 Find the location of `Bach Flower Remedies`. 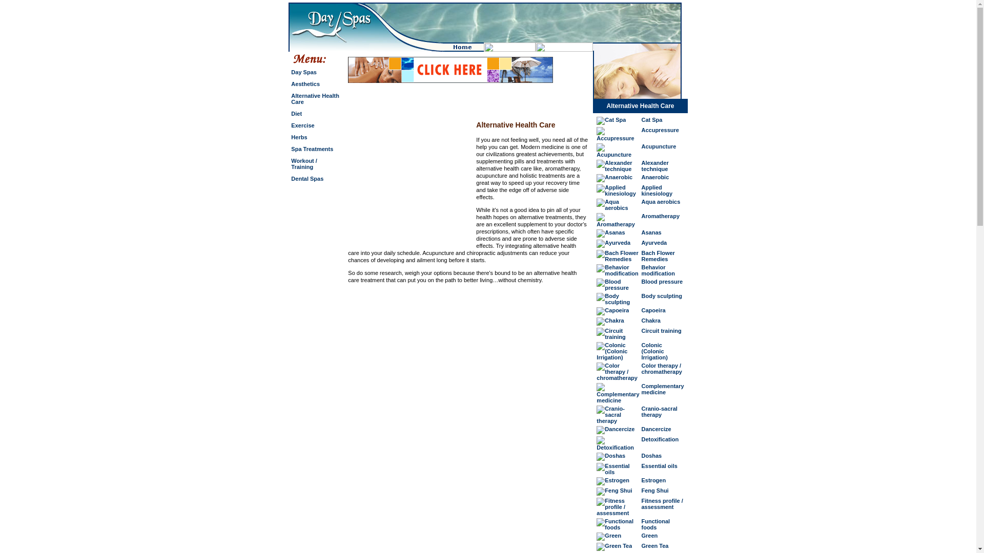

Bach Flower Remedies is located at coordinates (658, 256).